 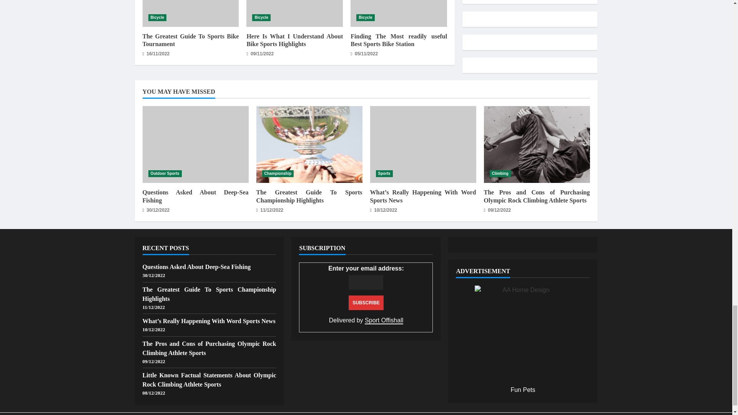 I want to click on Here Is What I Understand About Bike Sports Highlights, so click(x=294, y=13).